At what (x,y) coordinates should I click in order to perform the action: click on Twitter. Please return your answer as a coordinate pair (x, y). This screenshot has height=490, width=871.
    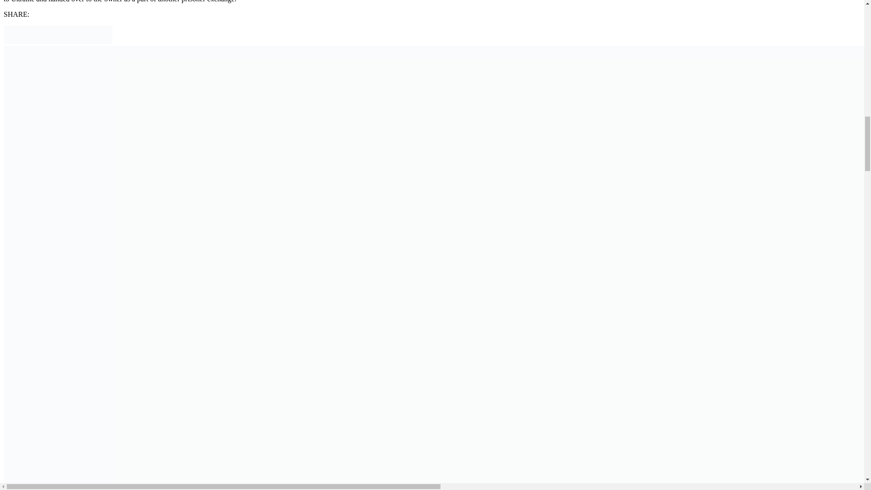
    Looking at the image, I should click on (31, 42).